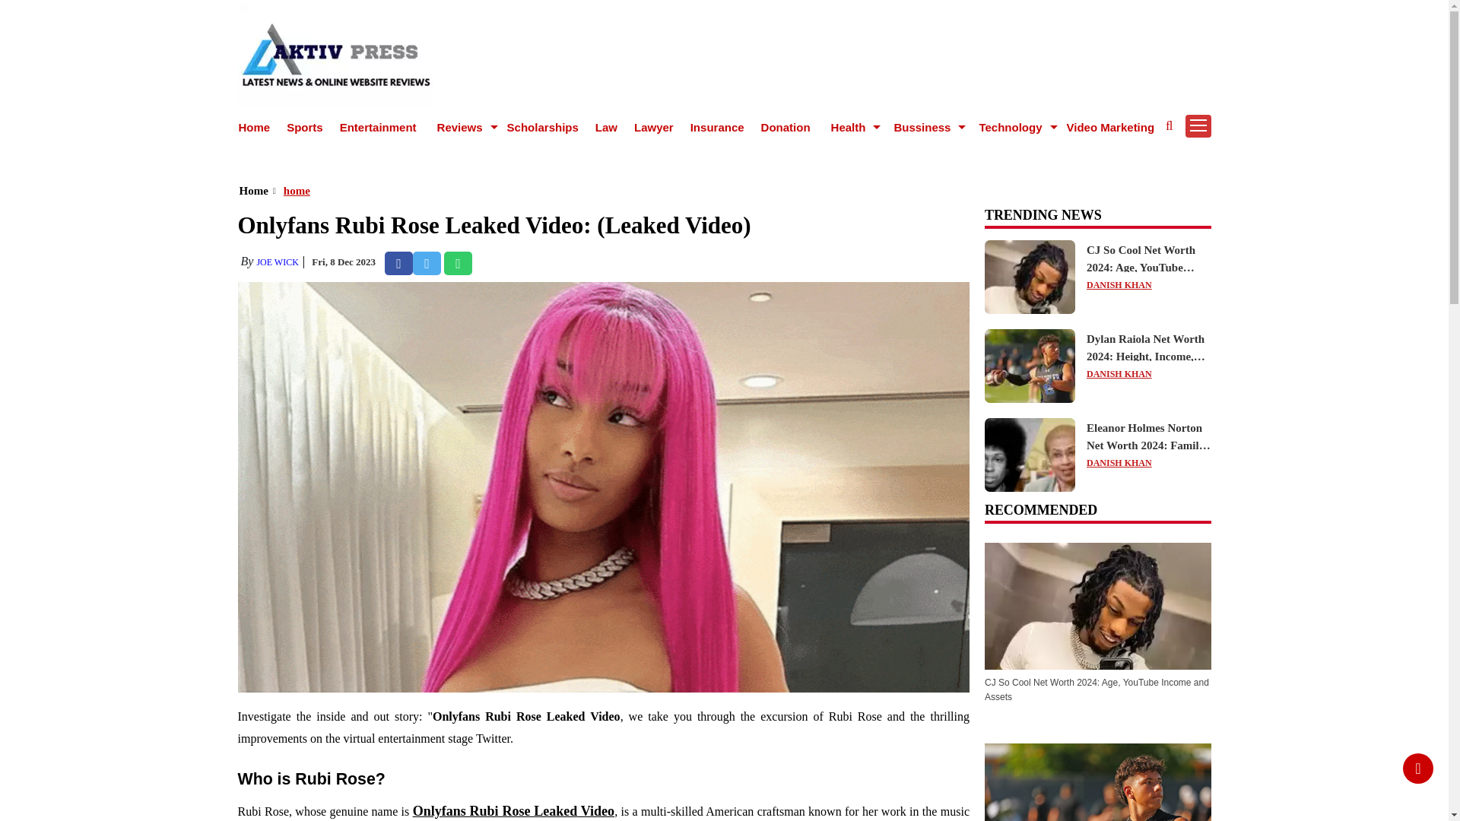 The width and height of the screenshot is (1460, 821). I want to click on Law, so click(607, 127).